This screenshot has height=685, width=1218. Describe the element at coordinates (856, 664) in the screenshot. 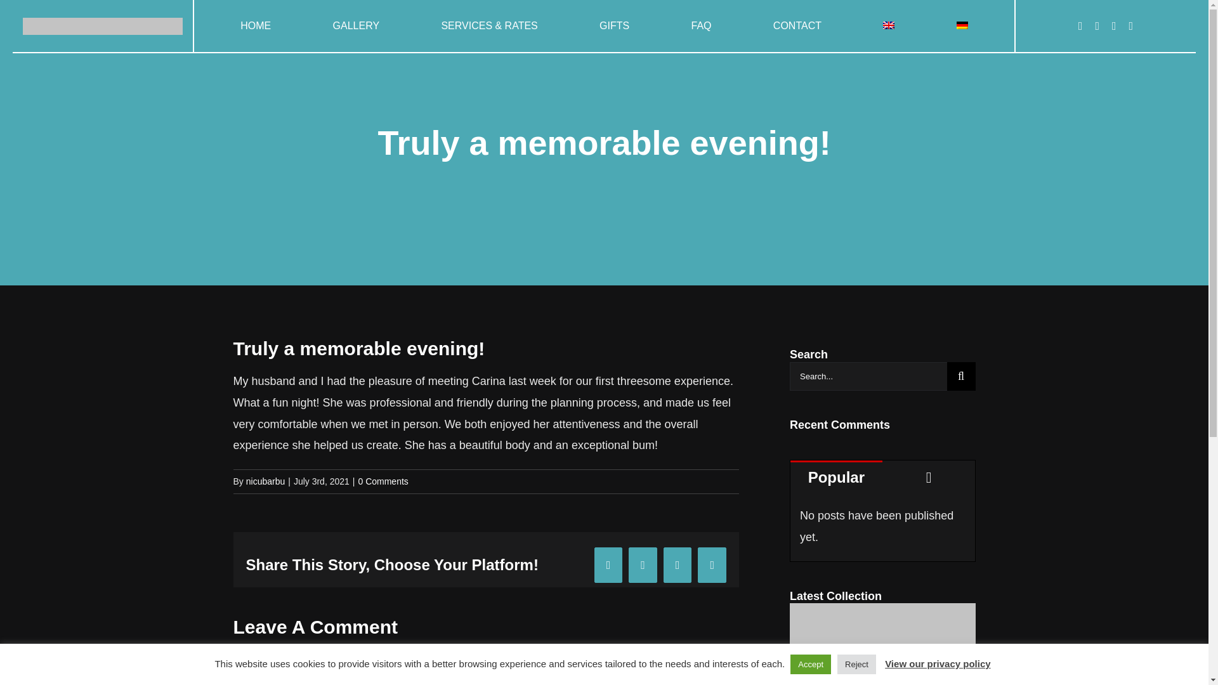

I see `Reject` at that location.